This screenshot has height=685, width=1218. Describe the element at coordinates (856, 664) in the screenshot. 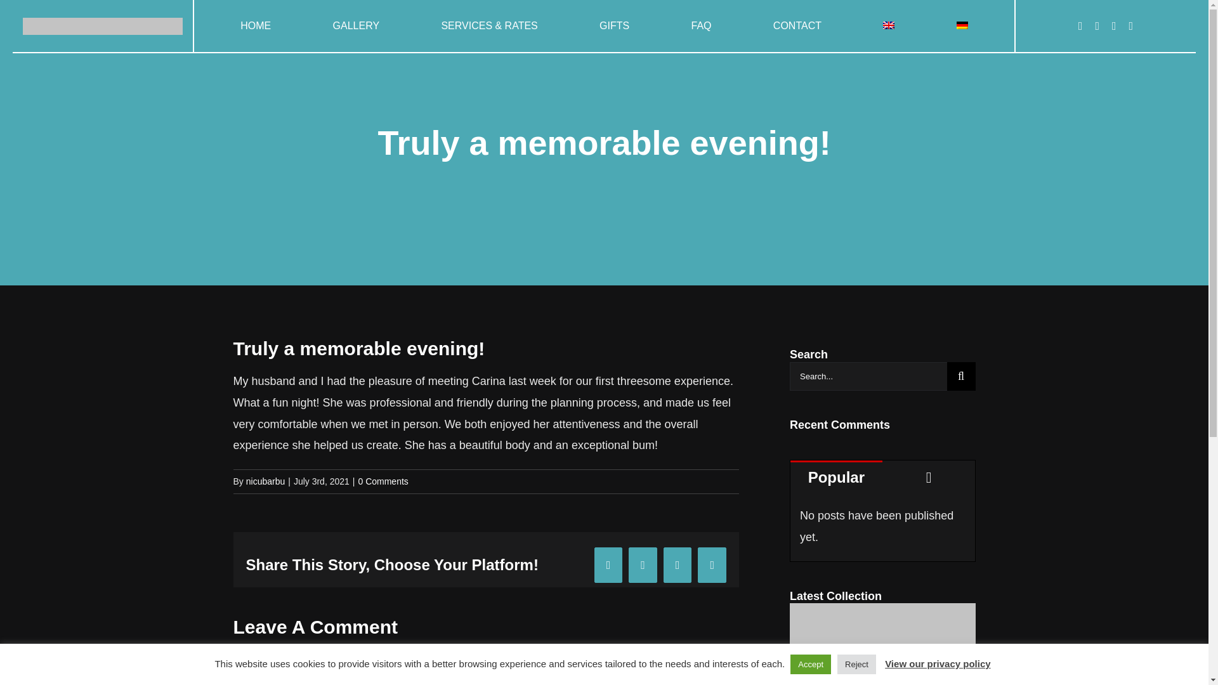

I see `Reject` at that location.